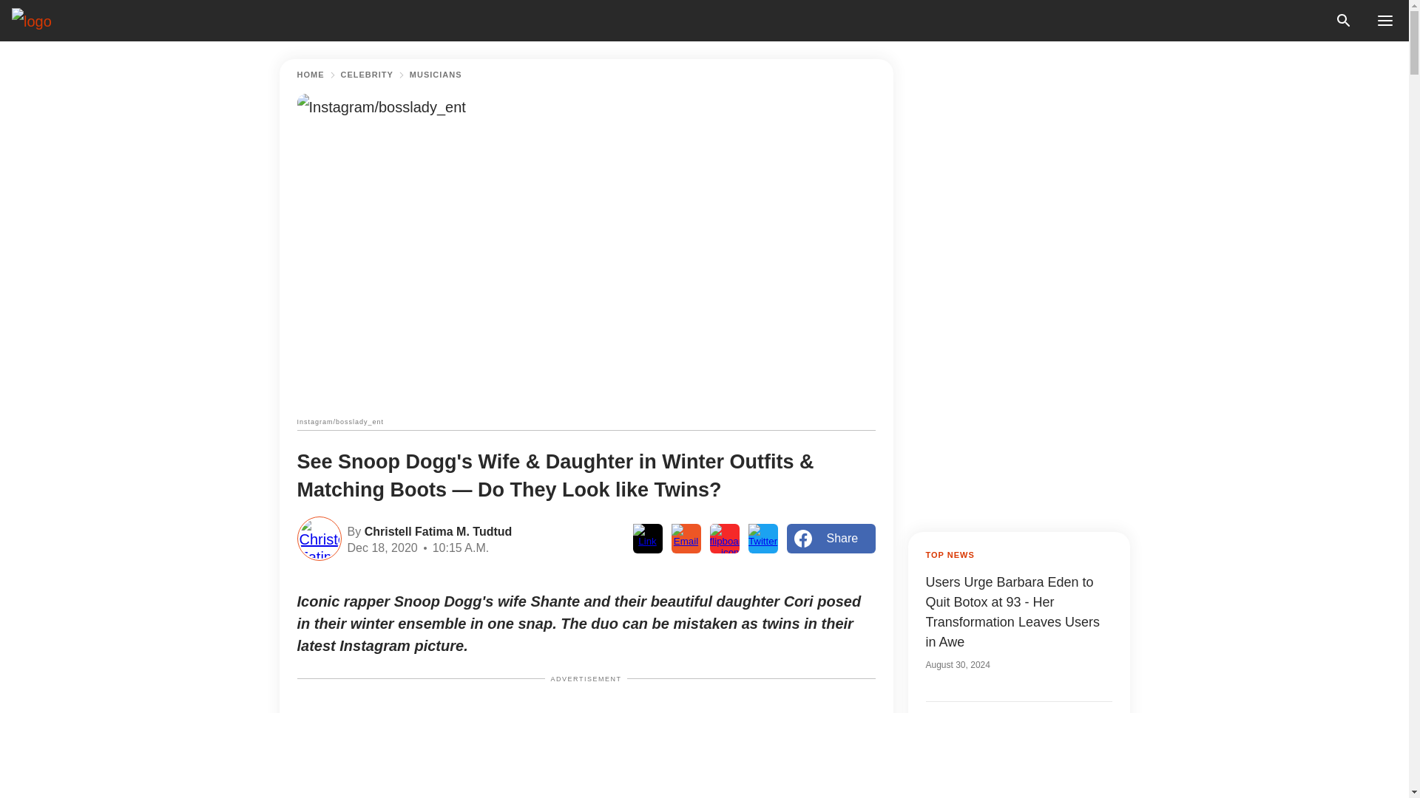  Describe the element at coordinates (367, 75) in the screenshot. I see `CELEBRITY` at that location.